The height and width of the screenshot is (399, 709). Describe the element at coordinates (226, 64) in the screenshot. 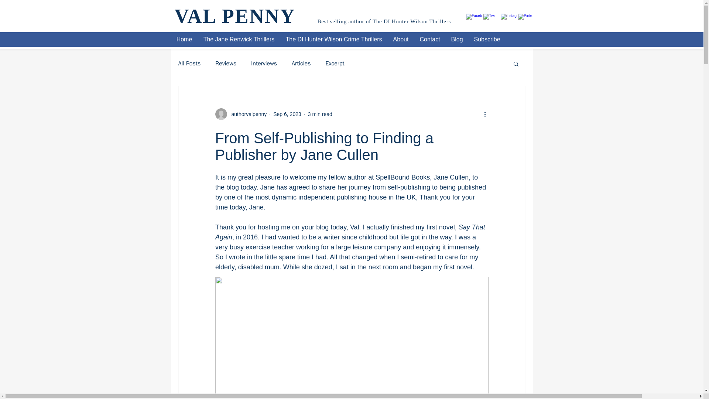

I see `Reviews` at that location.